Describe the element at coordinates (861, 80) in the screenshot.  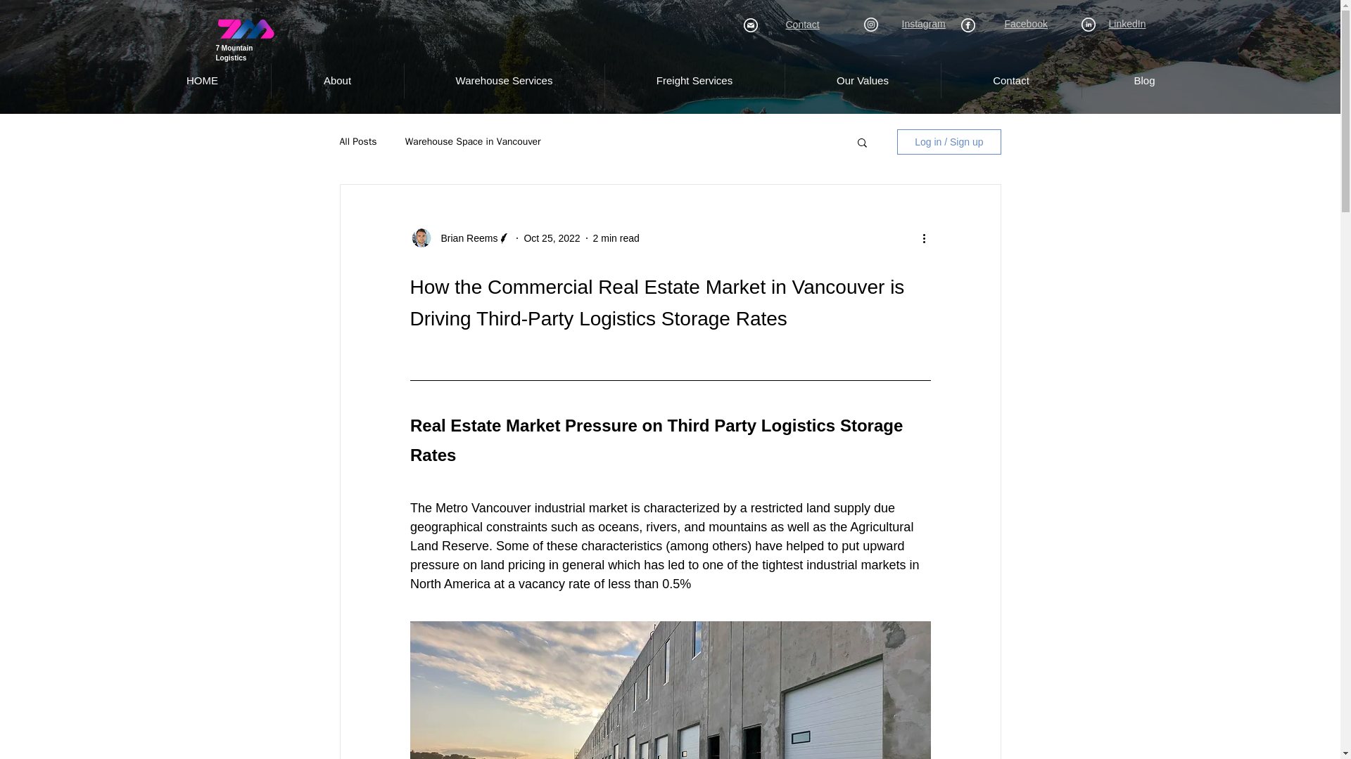
I see `Our Values` at that location.